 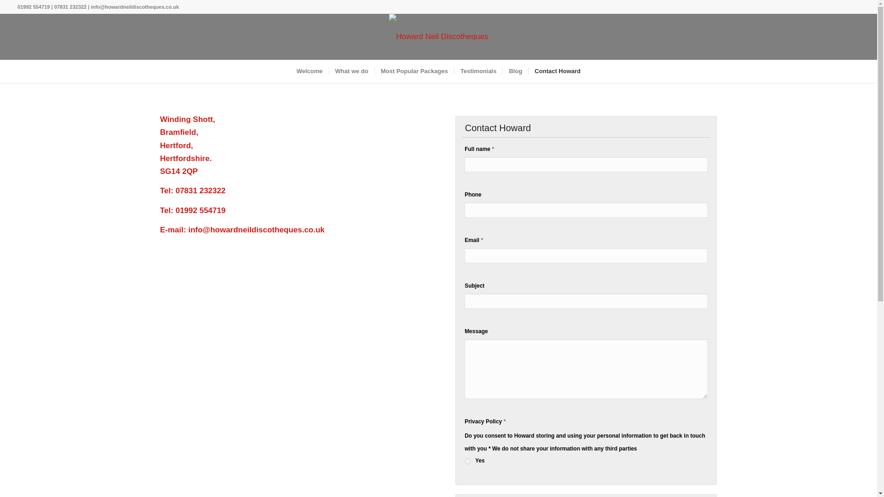 What do you see at coordinates (557, 71) in the screenshot?
I see `Contact Howard` at bounding box center [557, 71].